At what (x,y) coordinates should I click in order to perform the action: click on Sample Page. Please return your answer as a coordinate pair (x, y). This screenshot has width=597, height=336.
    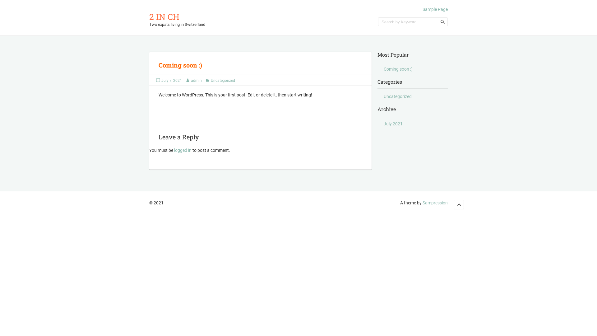
    Looking at the image, I should click on (435, 9).